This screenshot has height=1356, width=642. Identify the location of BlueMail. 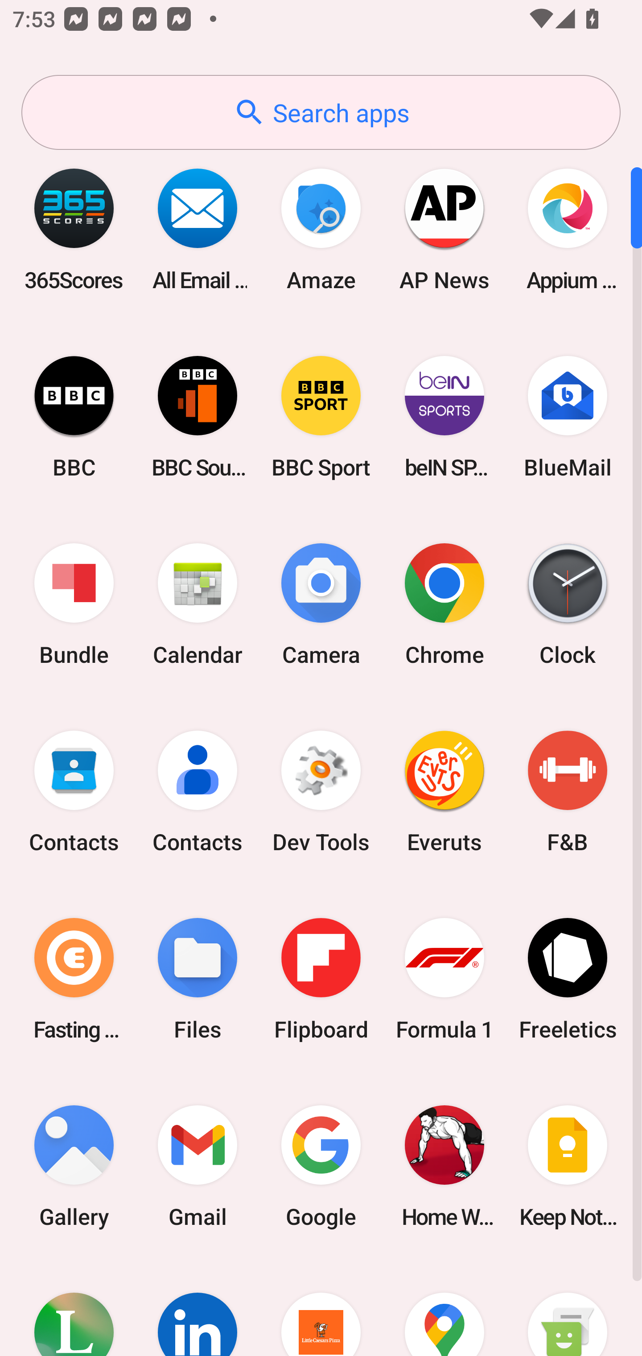
(568, 417).